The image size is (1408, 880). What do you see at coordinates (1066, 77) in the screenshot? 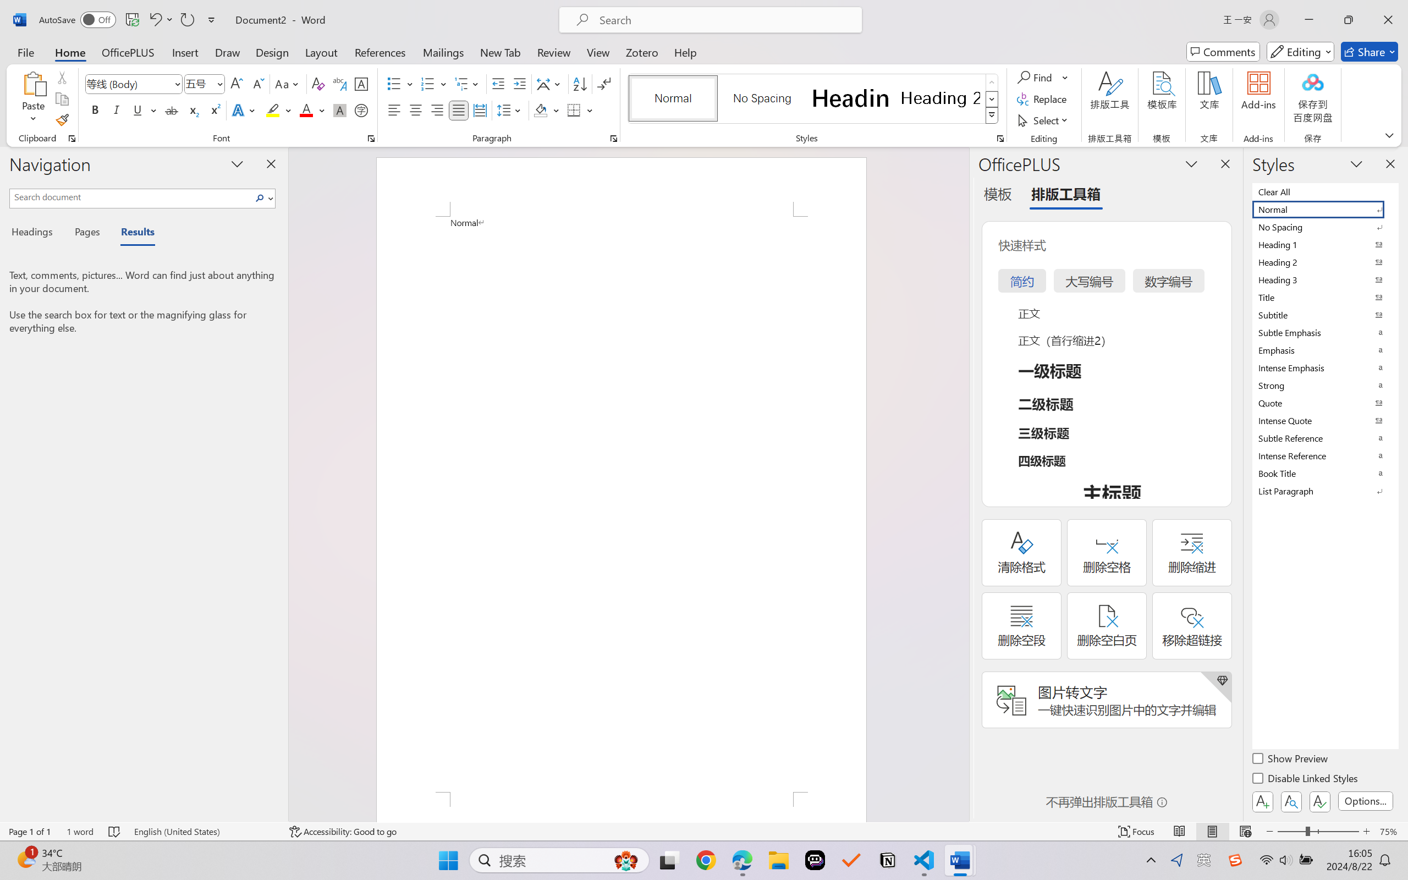
I see `More Options` at bounding box center [1066, 77].